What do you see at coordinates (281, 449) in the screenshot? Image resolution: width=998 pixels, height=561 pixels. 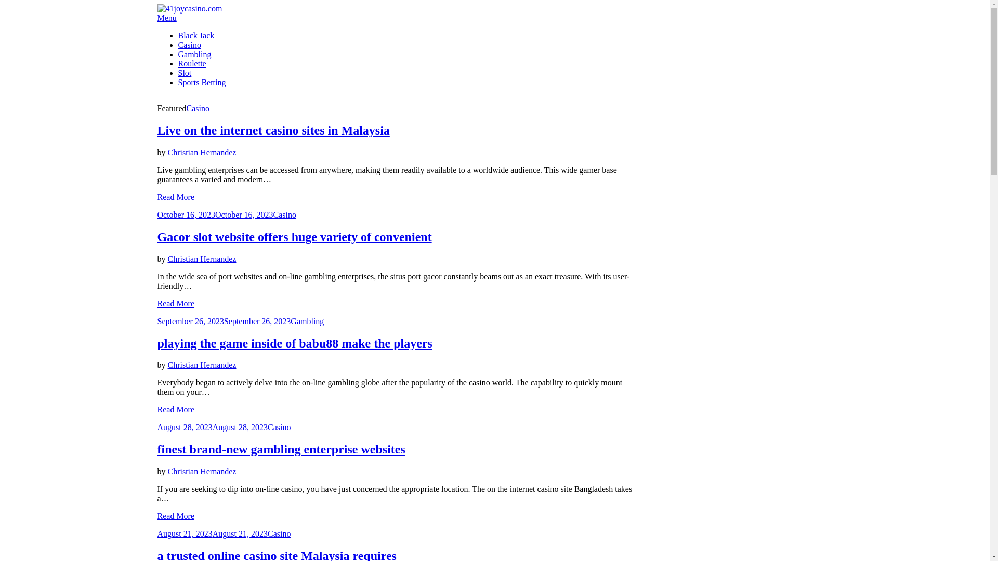 I see `finest brand-new gambling enterprise websites` at bounding box center [281, 449].